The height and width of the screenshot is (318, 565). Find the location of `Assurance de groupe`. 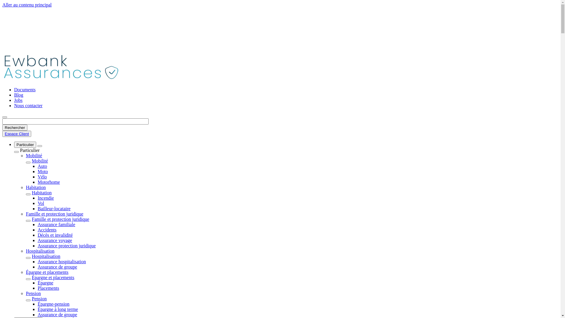

Assurance de groupe is located at coordinates (57, 267).